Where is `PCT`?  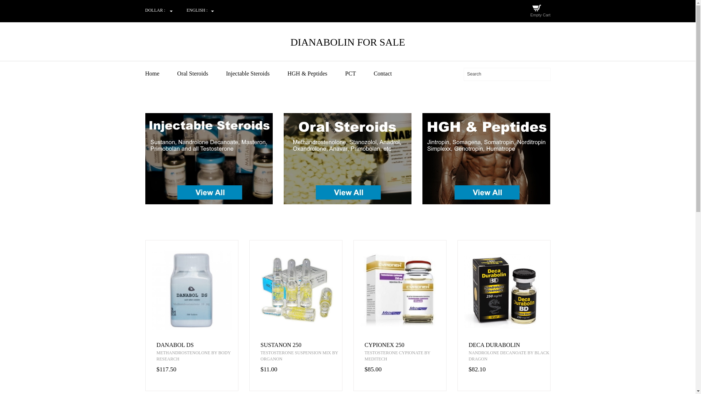
PCT is located at coordinates (359, 74).